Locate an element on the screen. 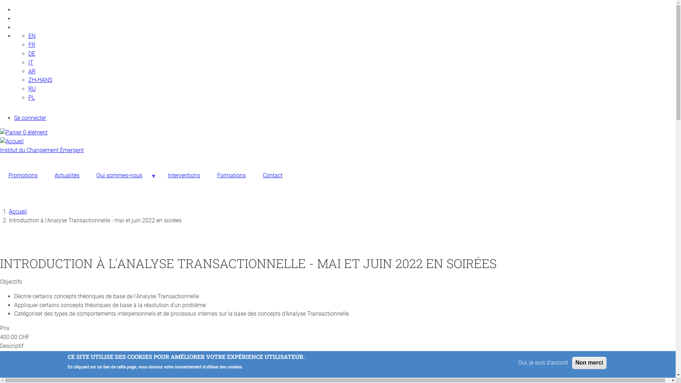 This screenshot has height=383, width=681. Formations is located at coordinates (231, 176).